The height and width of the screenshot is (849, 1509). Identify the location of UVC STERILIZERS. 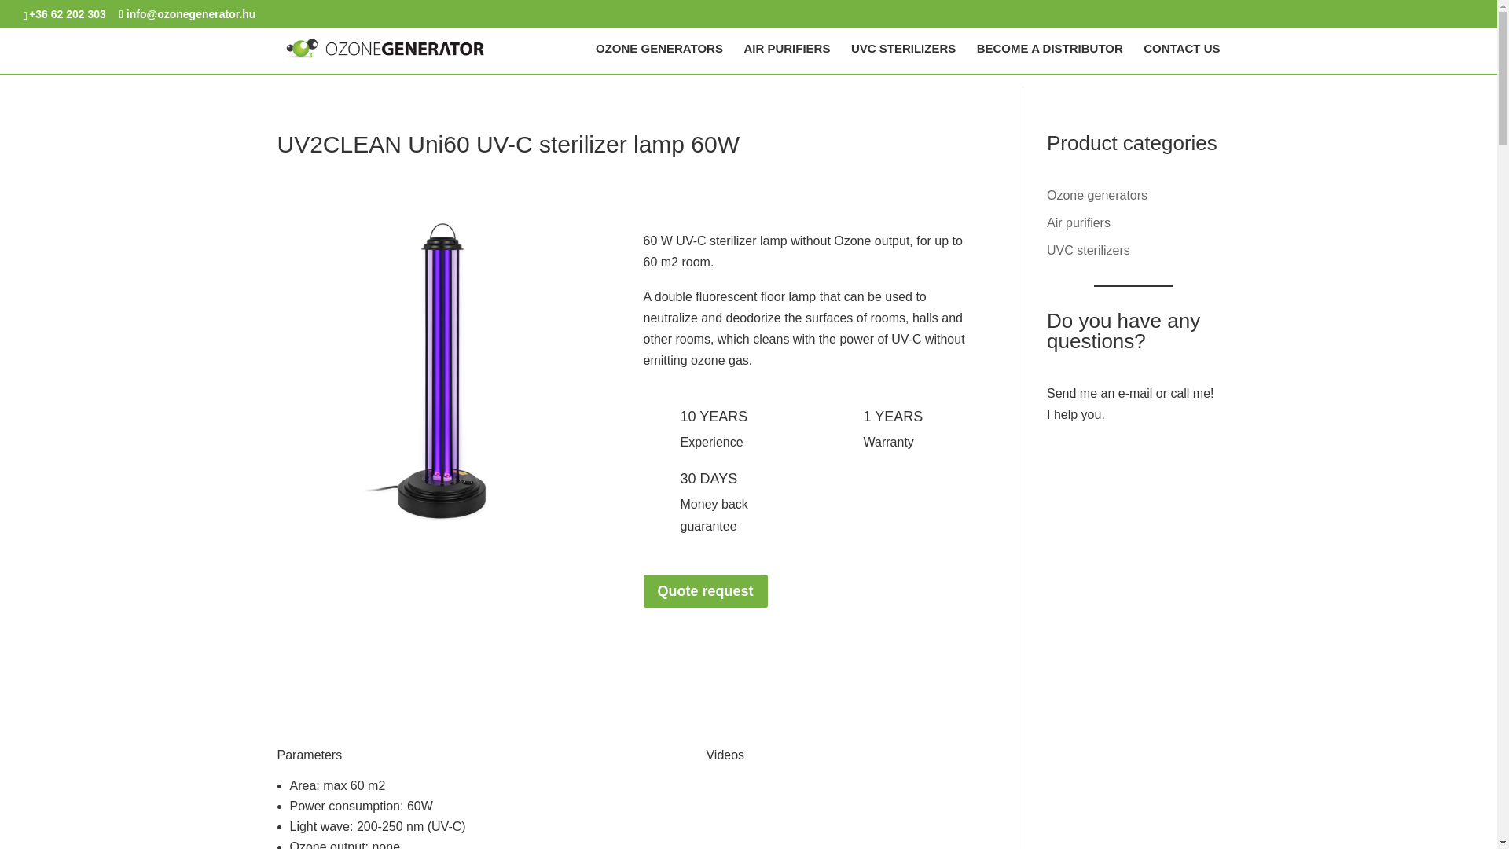
(902, 58).